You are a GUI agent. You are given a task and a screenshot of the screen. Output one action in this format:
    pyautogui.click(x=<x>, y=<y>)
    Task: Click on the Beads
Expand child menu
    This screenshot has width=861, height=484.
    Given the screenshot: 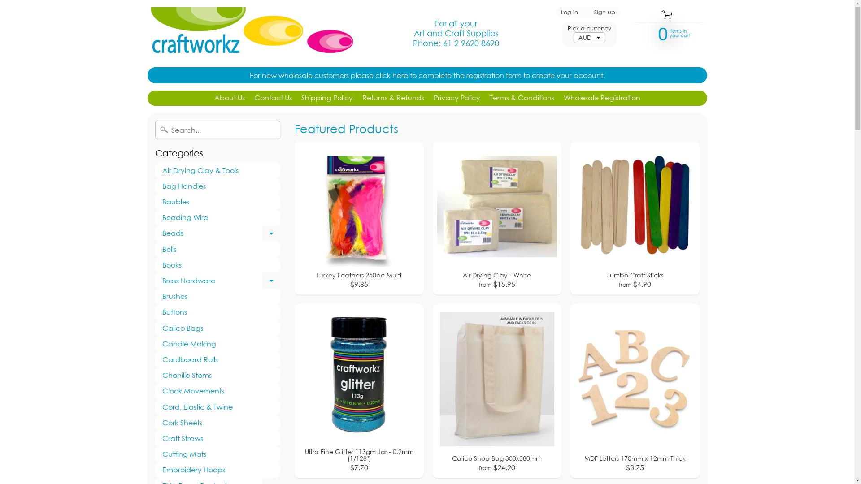 What is the action you would take?
    pyautogui.click(x=218, y=233)
    